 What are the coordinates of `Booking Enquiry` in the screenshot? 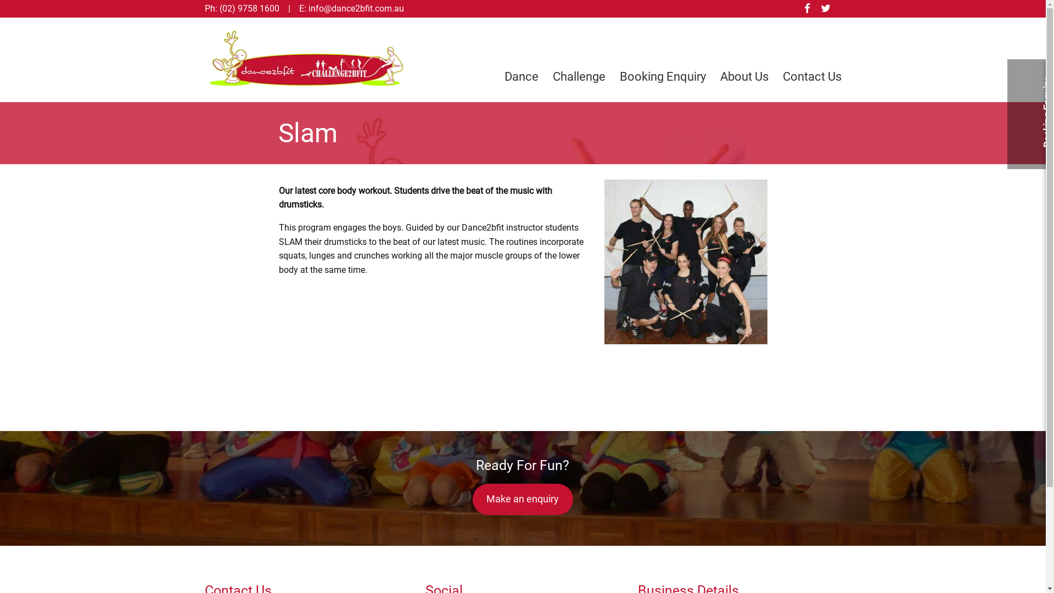 It's located at (663, 77).